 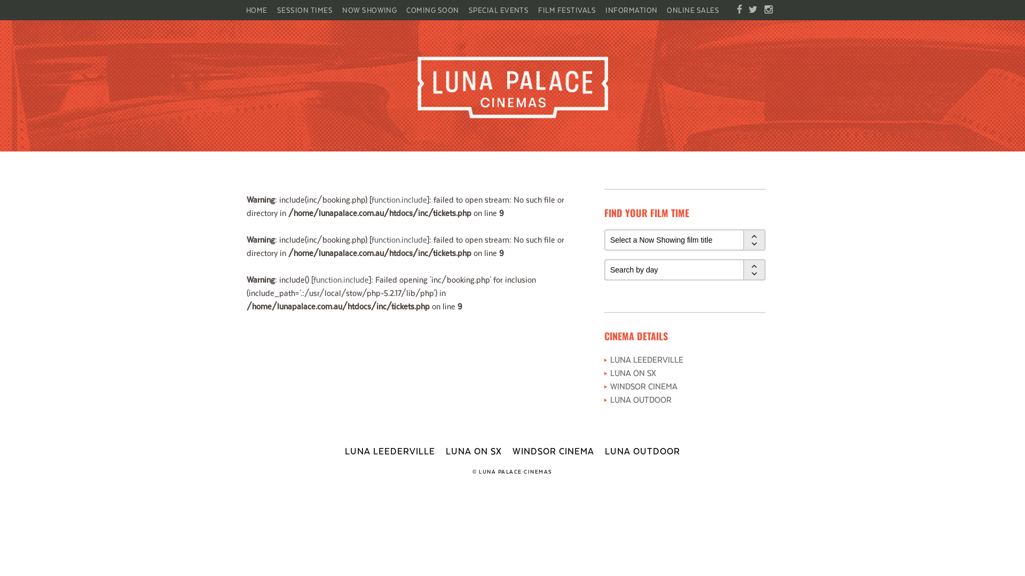 I want to click on LUNA OUTDOOR, so click(x=641, y=399).